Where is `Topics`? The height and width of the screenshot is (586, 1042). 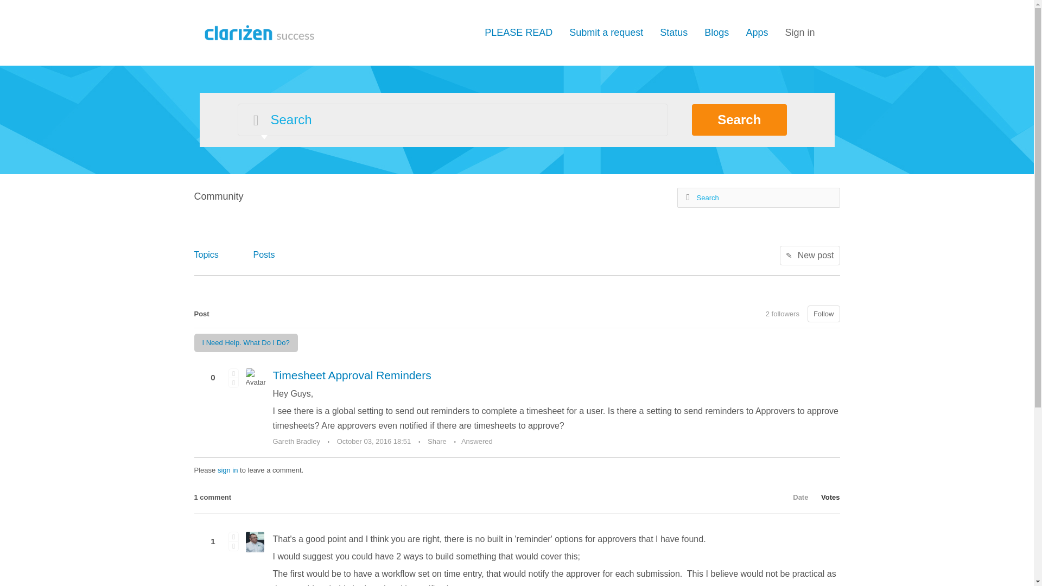
Topics is located at coordinates (206, 254).